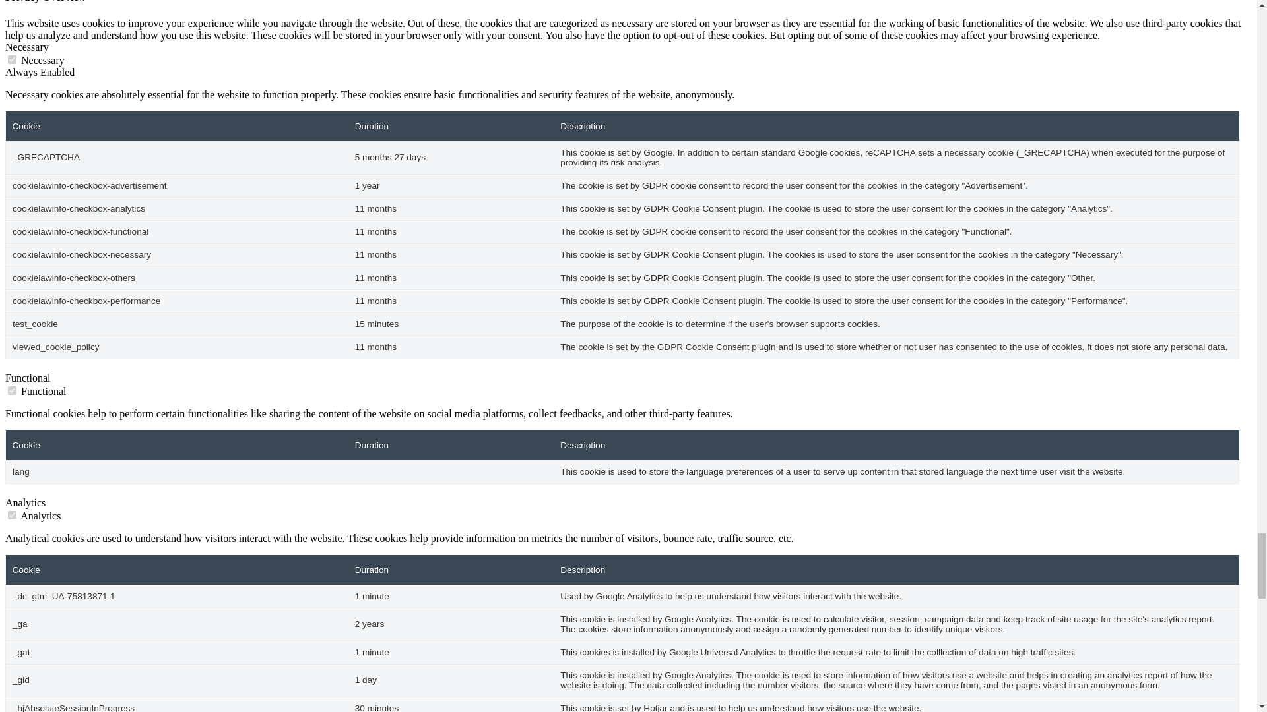  Describe the element at coordinates (12, 59) in the screenshot. I see `on` at that location.